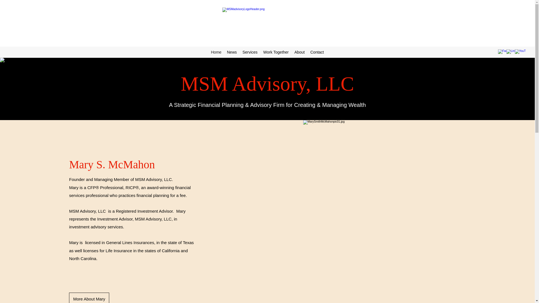 Image resolution: width=539 pixels, height=303 pixels. I want to click on News, so click(232, 52).